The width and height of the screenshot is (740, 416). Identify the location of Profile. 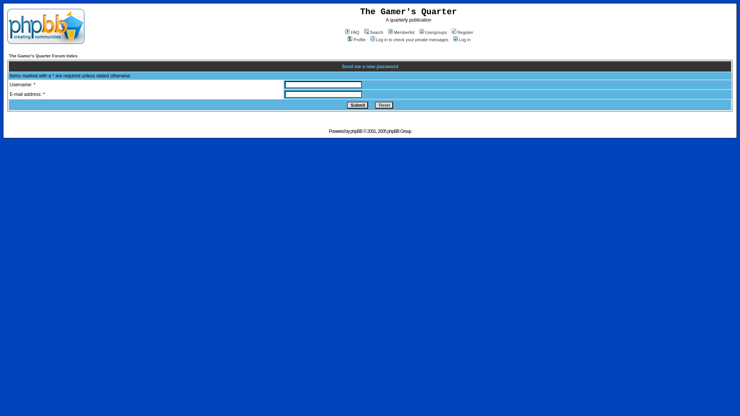
(356, 40).